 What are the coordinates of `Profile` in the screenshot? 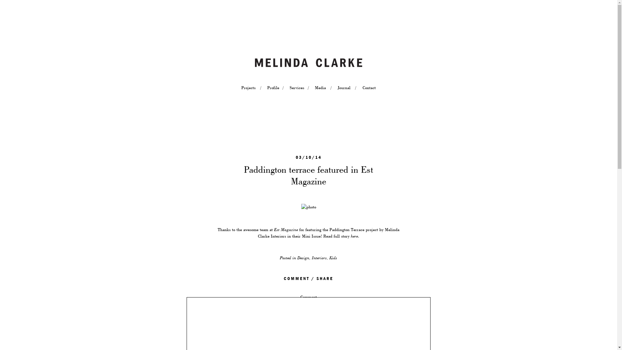 It's located at (273, 88).